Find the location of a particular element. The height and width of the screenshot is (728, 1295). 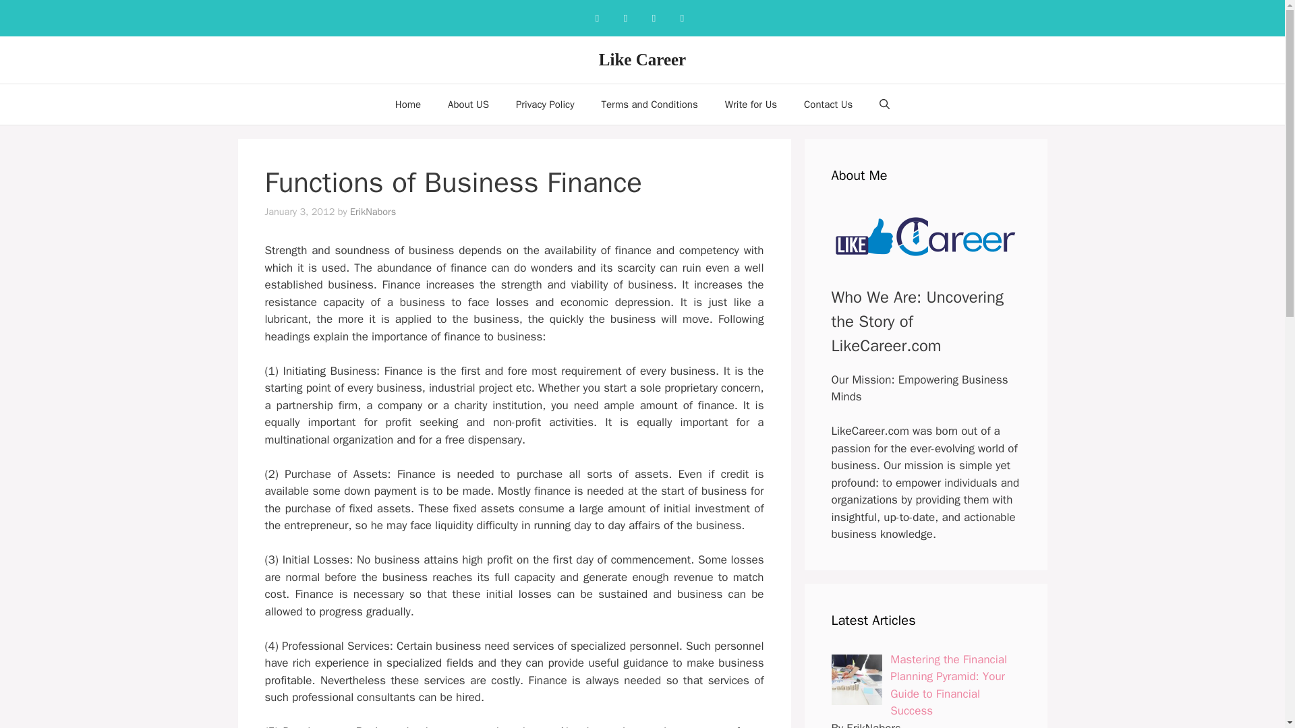

Write for Us is located at coordinates (750, 104).